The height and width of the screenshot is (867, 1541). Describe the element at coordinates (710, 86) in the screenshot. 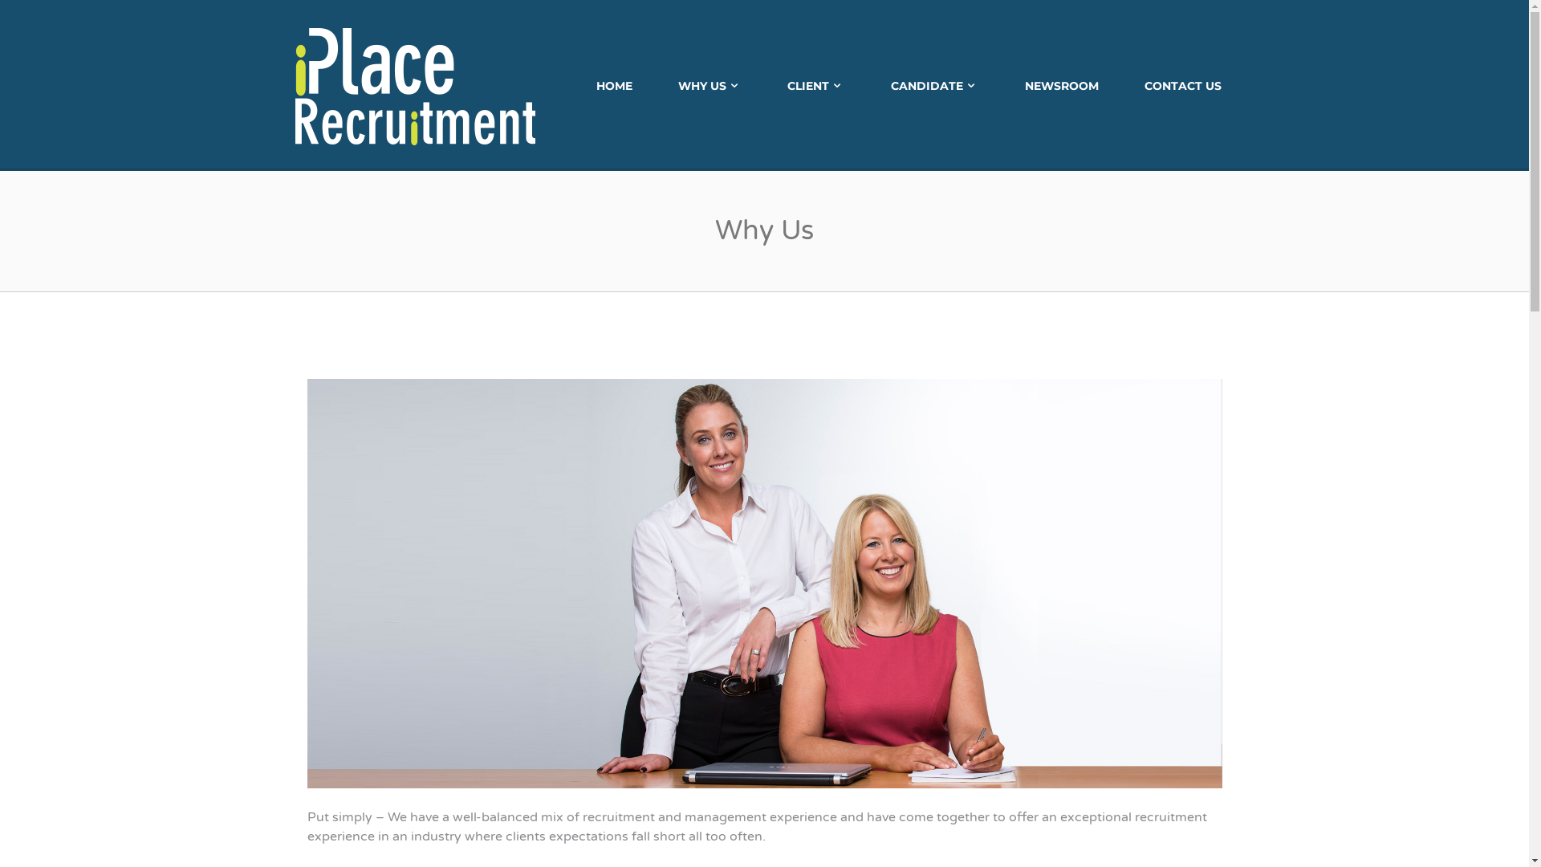

I see `WHY US` at that location.